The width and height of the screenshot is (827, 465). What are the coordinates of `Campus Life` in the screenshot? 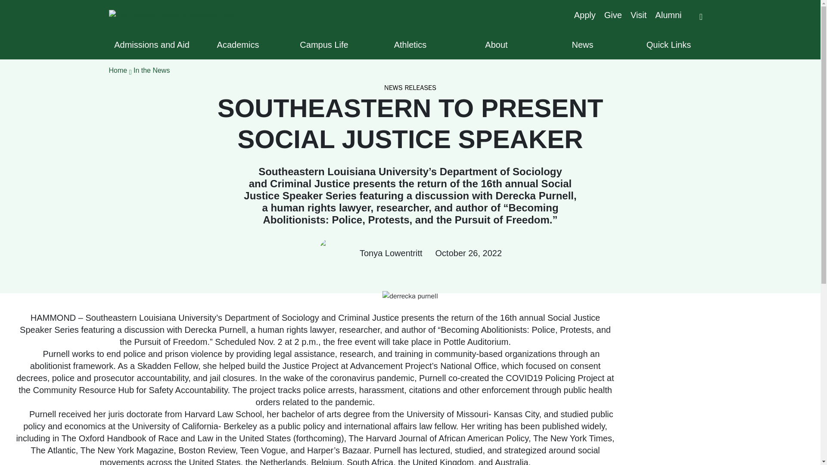 It's located at (324, 44).